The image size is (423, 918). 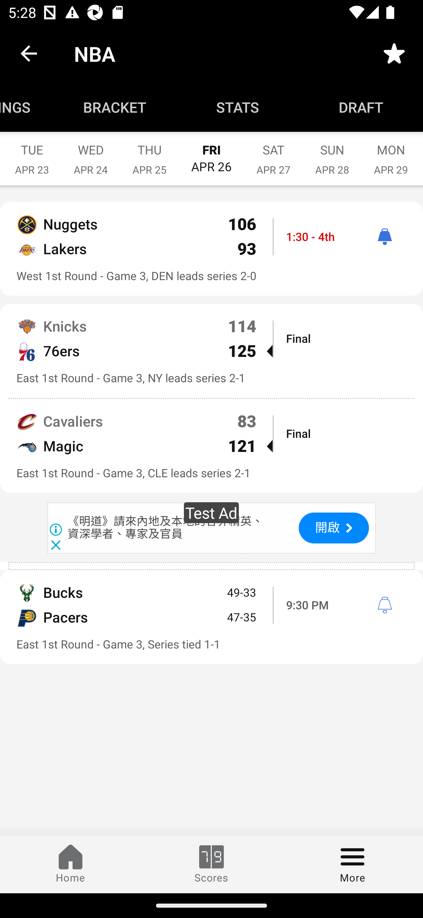 What do you see at coordinates (391, 154) in the screenshot?
I see `MON APR 29` at bounding box center [391, 154].